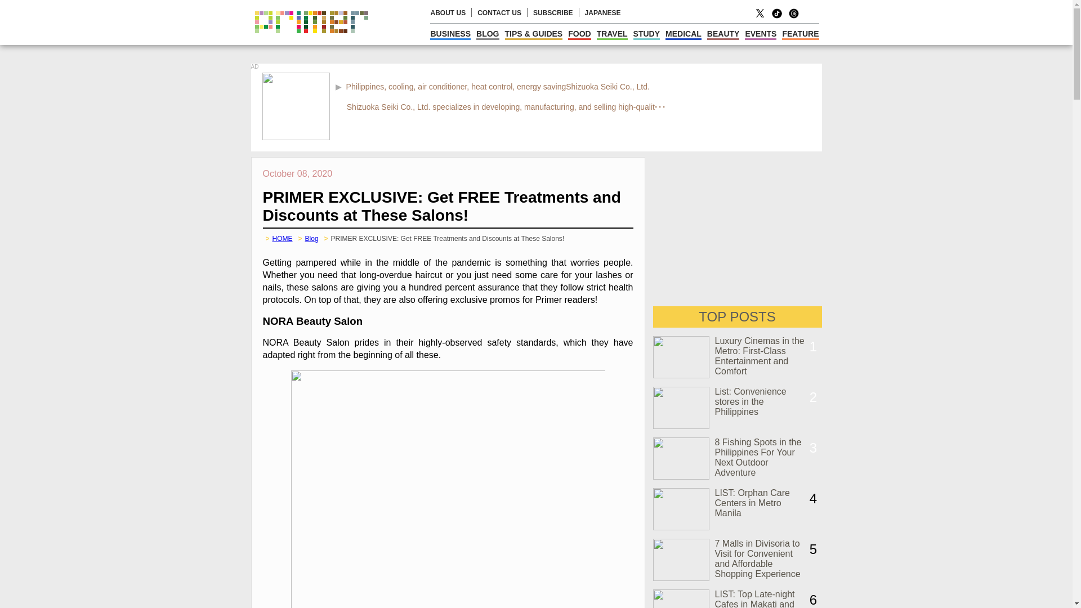 Image resolution: width=1081 pixels, height=608 pixels. What do you see at coordinates (760, 34) in the screenshot?
I see `EVENTS` at bounding box center [760, 34].